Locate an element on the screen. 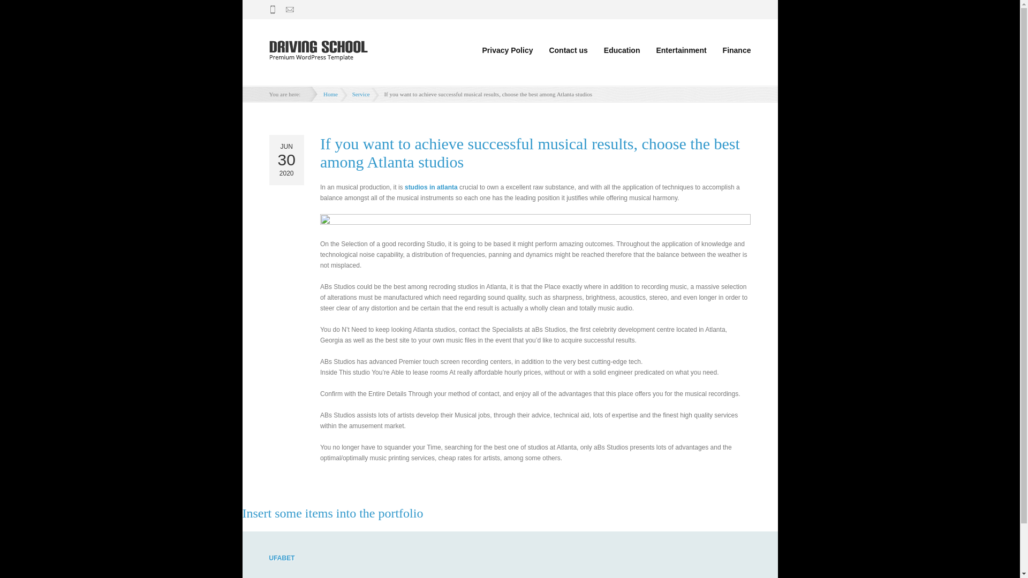 Image resolution: width=1028 pixels, height=578 pixels. Home is located at coordinates (330, 94).